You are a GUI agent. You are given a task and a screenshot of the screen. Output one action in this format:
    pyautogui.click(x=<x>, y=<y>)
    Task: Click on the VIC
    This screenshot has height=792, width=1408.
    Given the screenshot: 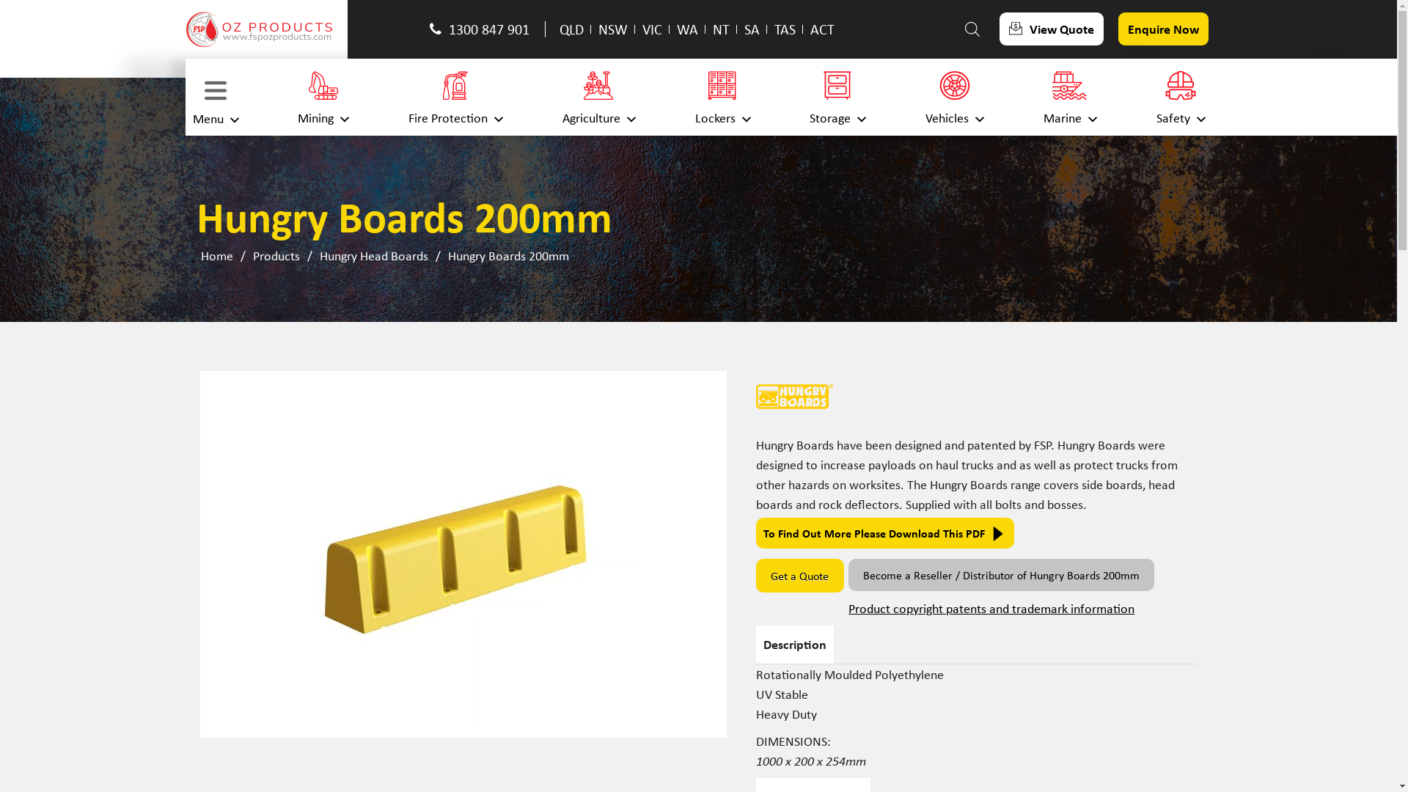 What is the action you would take?
    pyautogui.click(x=653, y=29)
    